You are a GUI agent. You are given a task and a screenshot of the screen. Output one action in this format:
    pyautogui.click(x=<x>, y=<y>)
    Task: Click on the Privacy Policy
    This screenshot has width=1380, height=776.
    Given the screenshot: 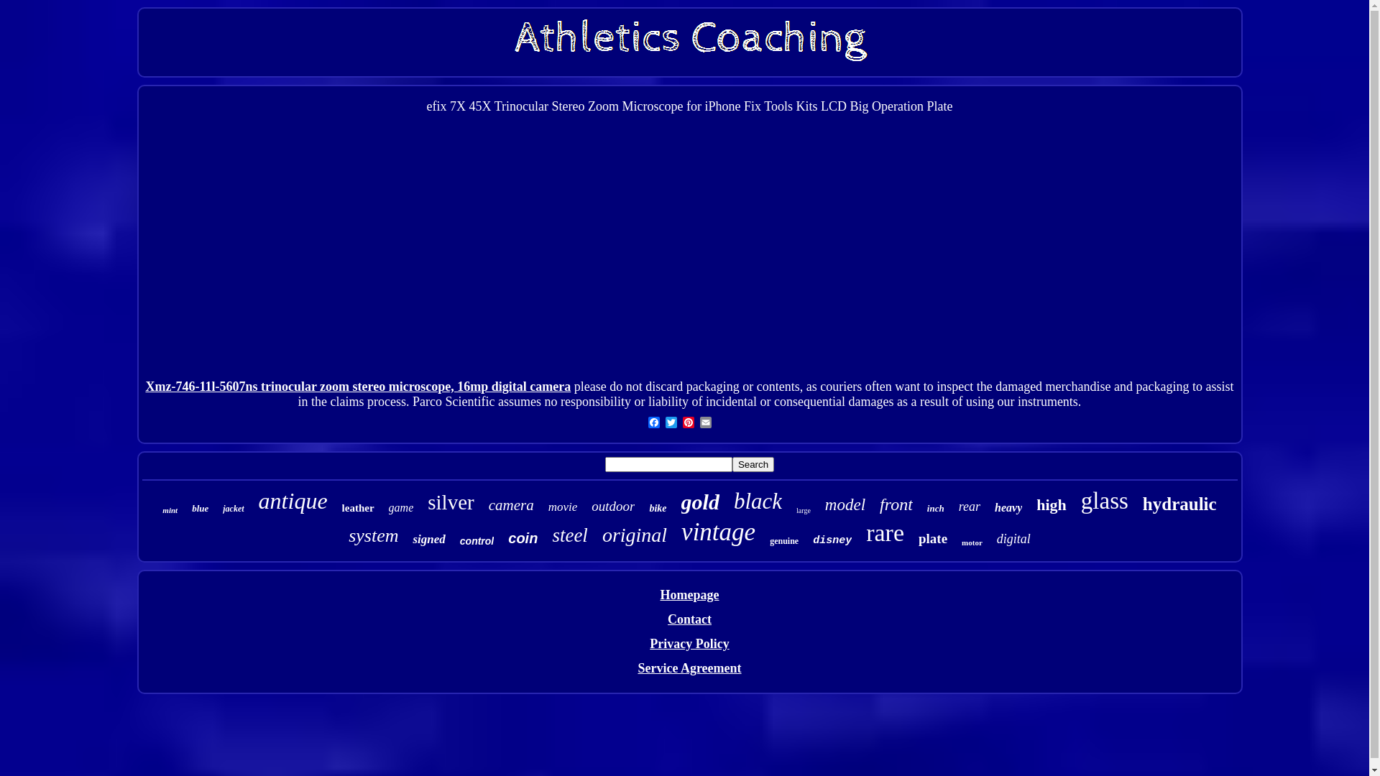 What is the action you would take?
    pyautogui.click(x=689, y=644)
    